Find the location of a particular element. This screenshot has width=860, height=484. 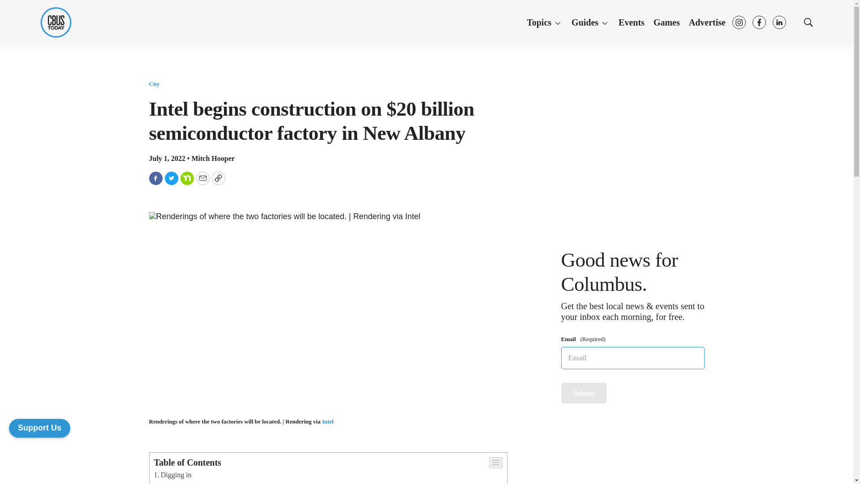

Add is located at coordinates (39, 428).